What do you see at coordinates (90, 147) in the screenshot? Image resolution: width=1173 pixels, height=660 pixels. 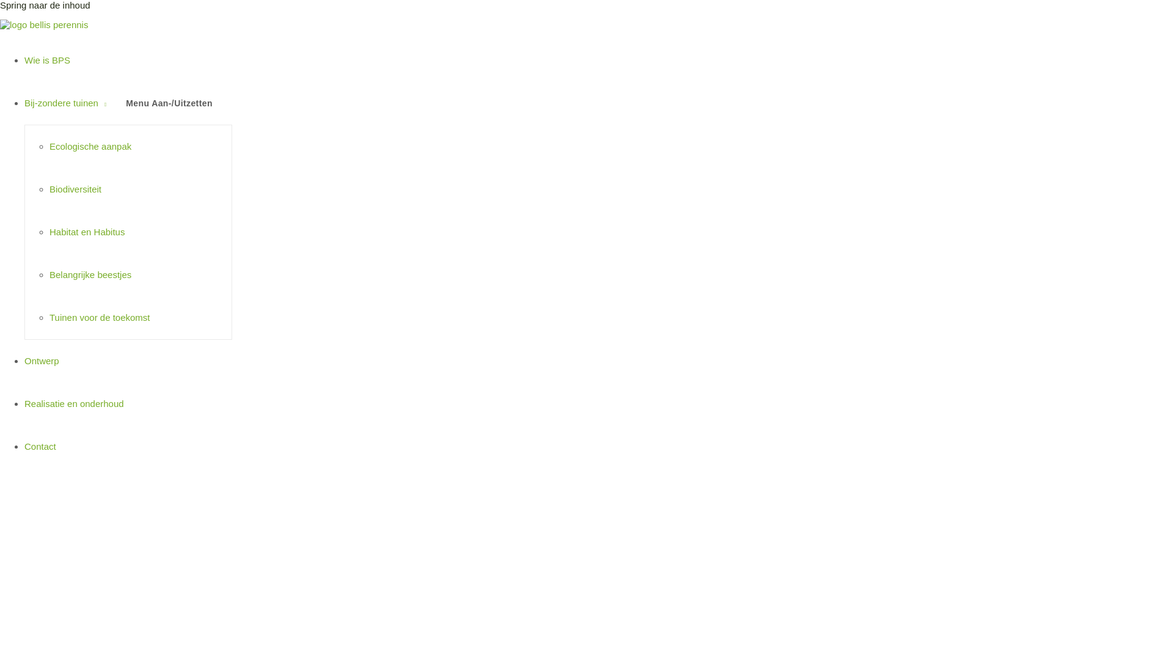 I see `Ecologische aanpak` at bounding box center [90, 147].